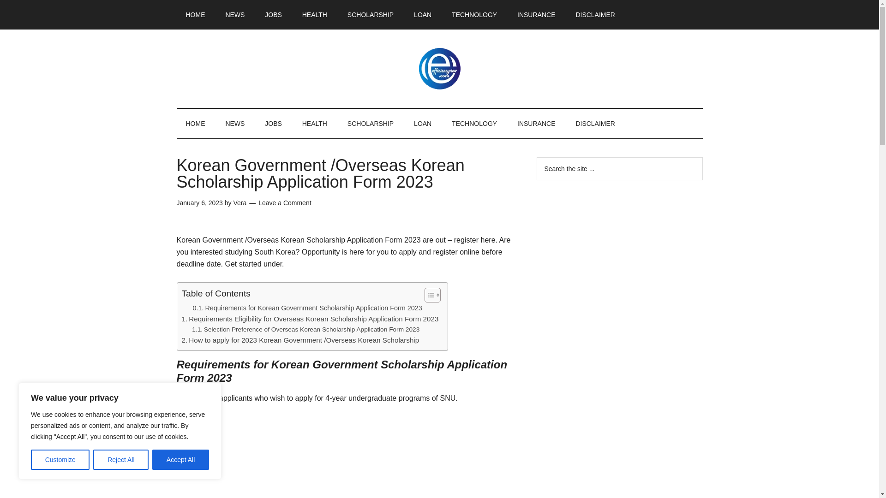 The width and height of the screenshot is (886, 498). I want to click on Efficiency View, so click(439, 68).